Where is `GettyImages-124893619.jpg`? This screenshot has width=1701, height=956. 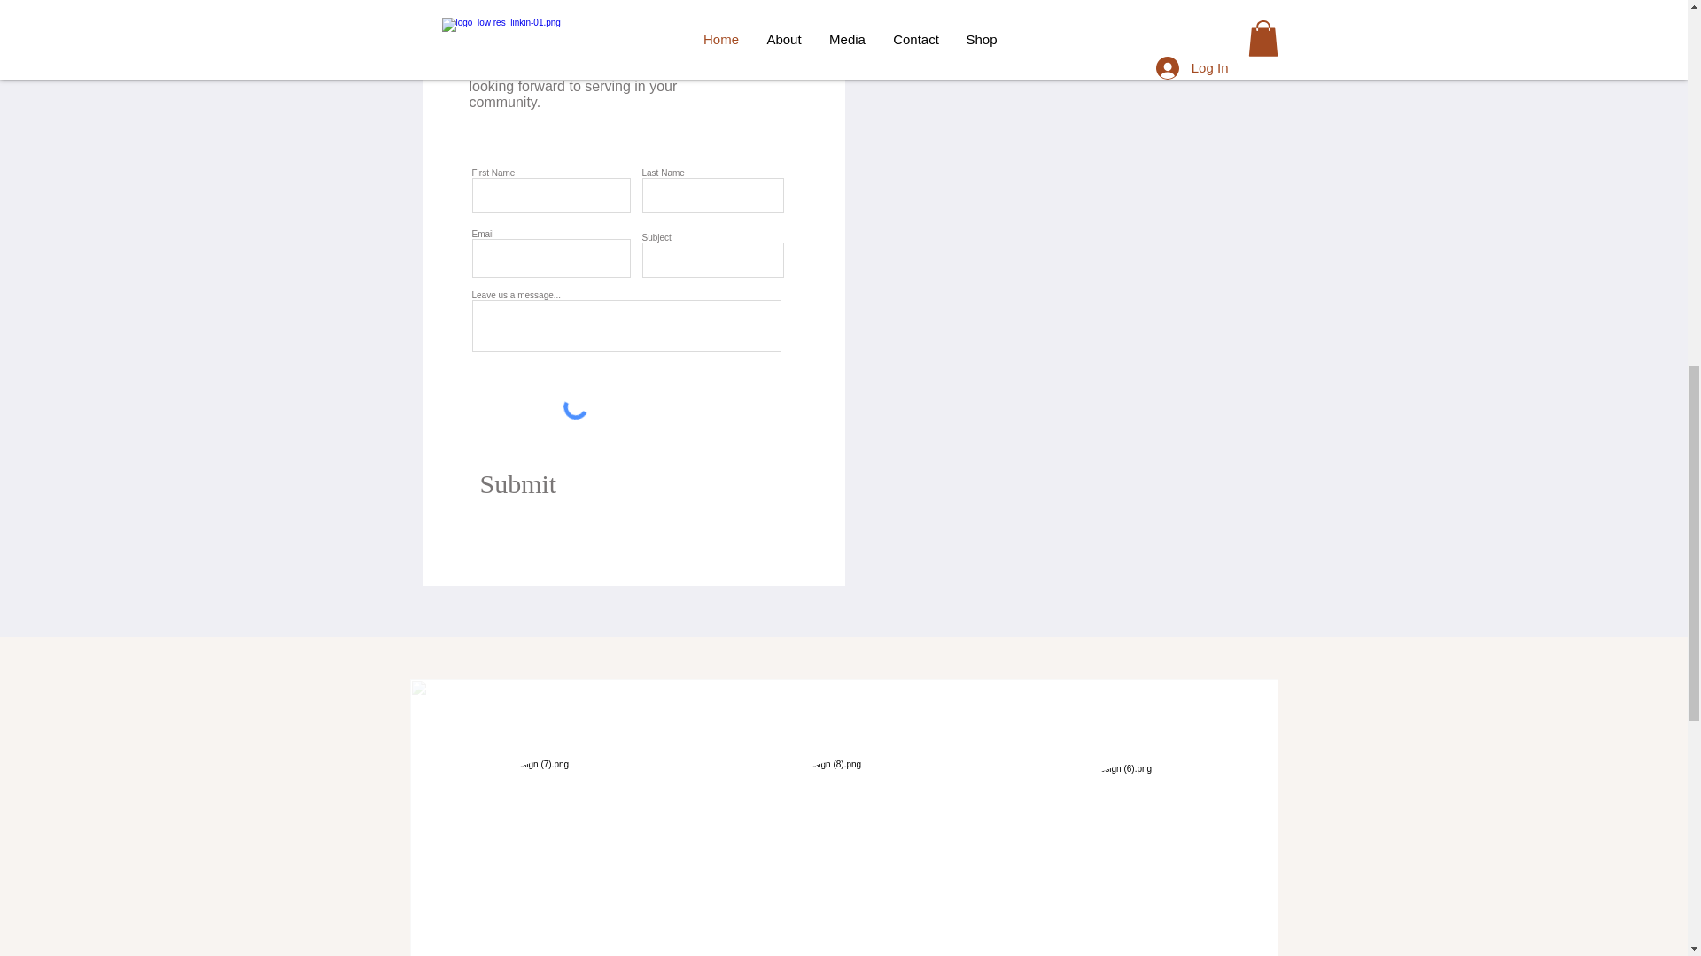 GettyImages-124893619.jpg is located at coordinates (847, 848).